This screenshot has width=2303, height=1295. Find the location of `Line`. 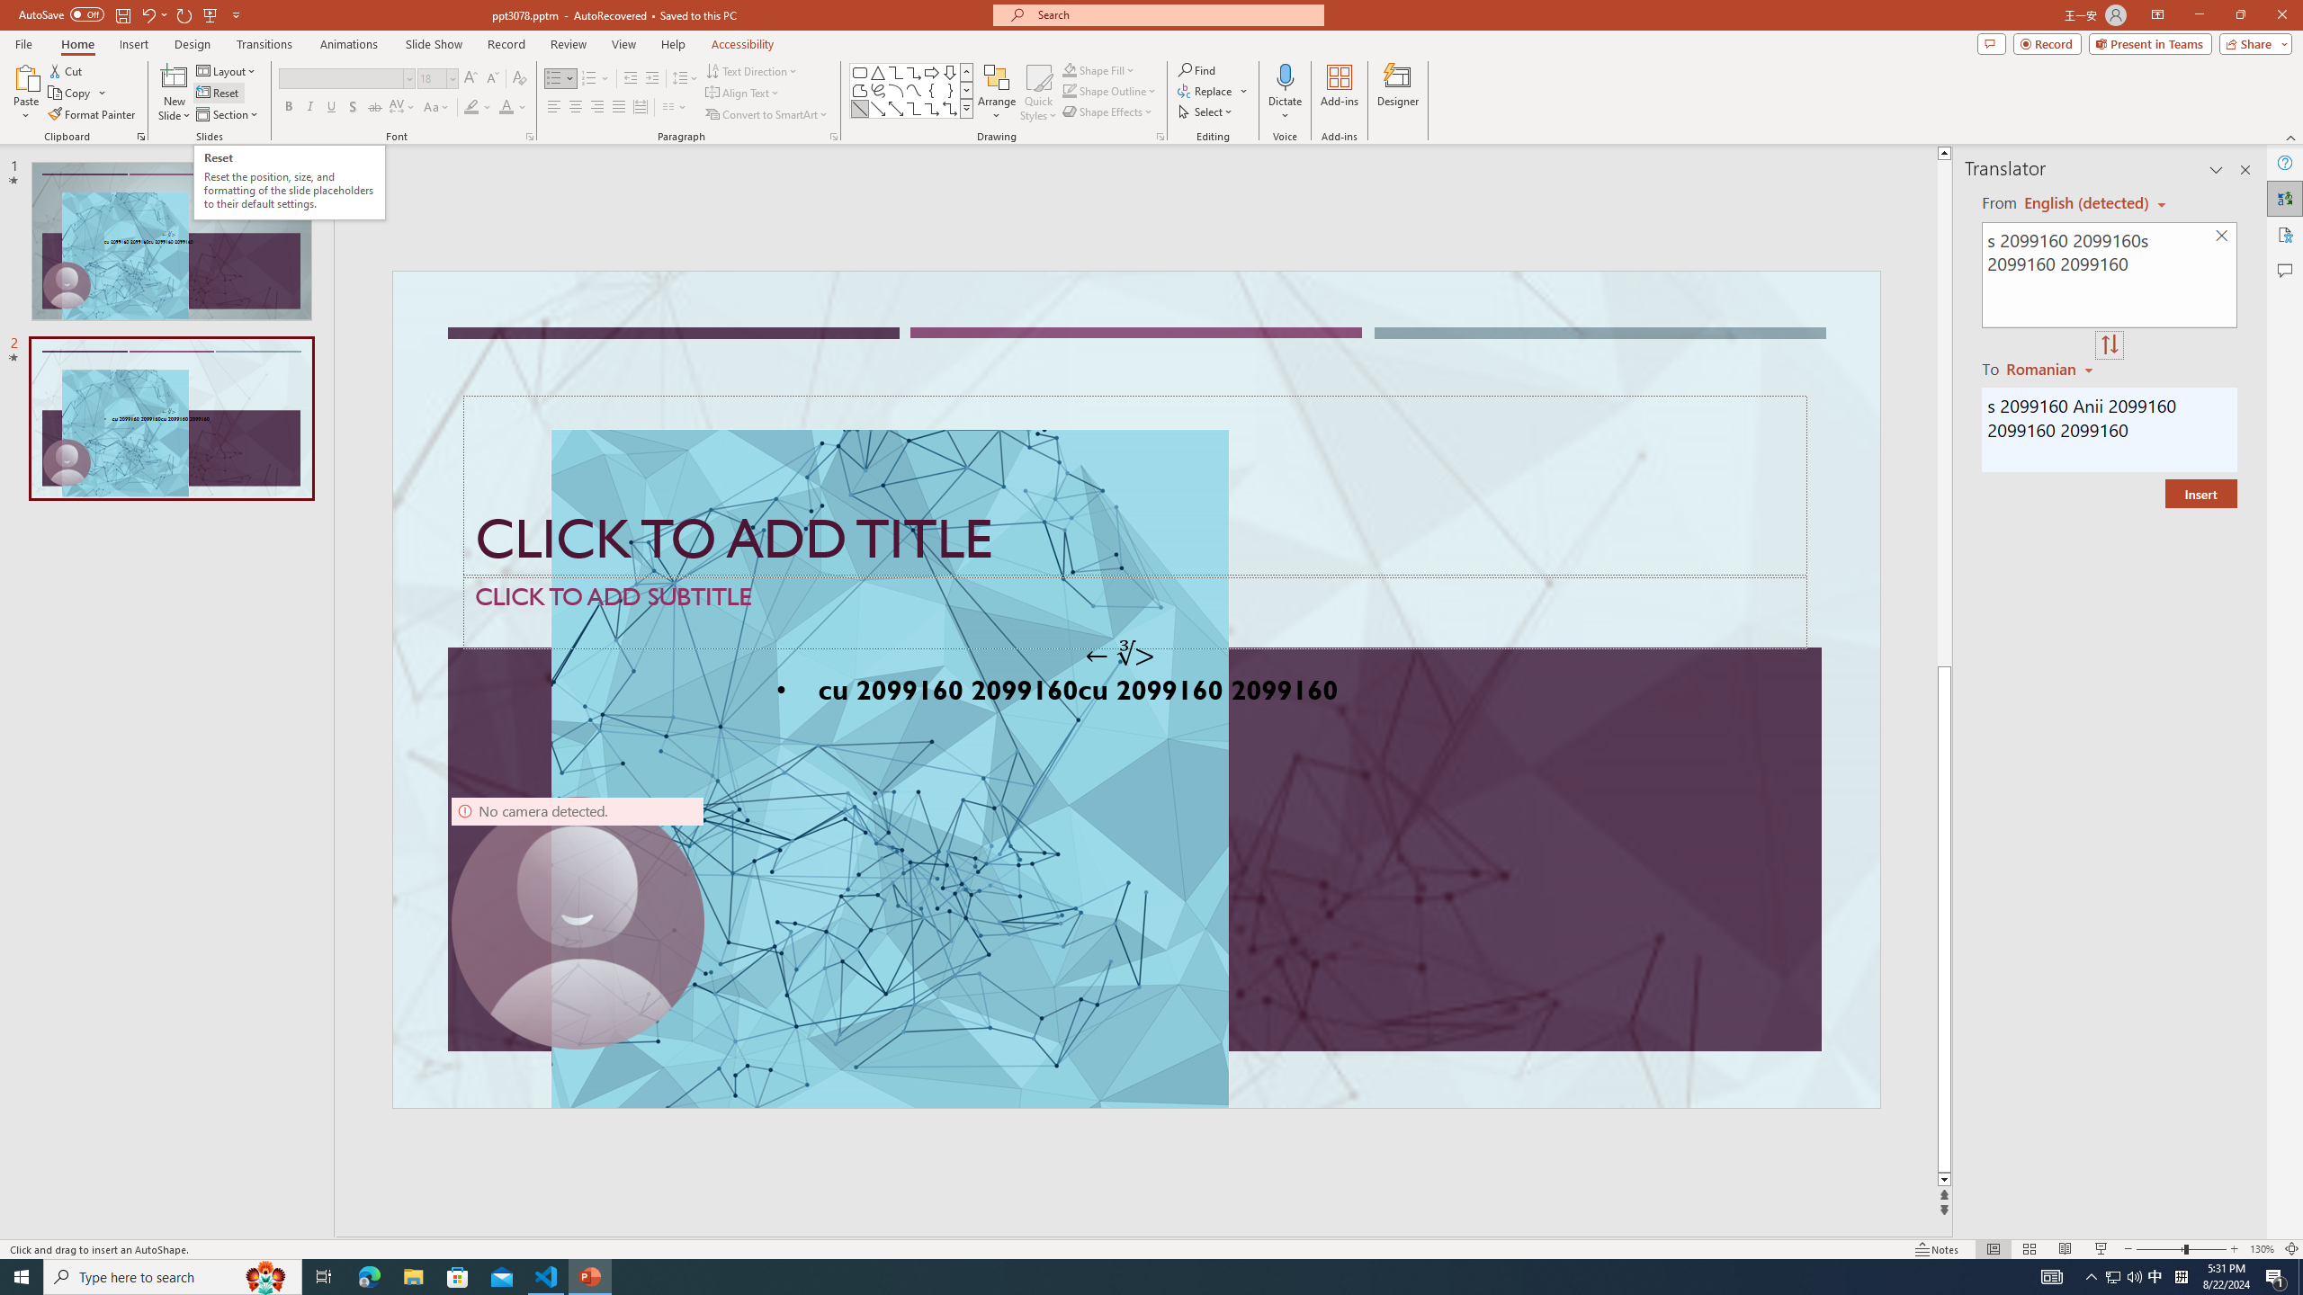

Line is located at coordinates (860, 108).